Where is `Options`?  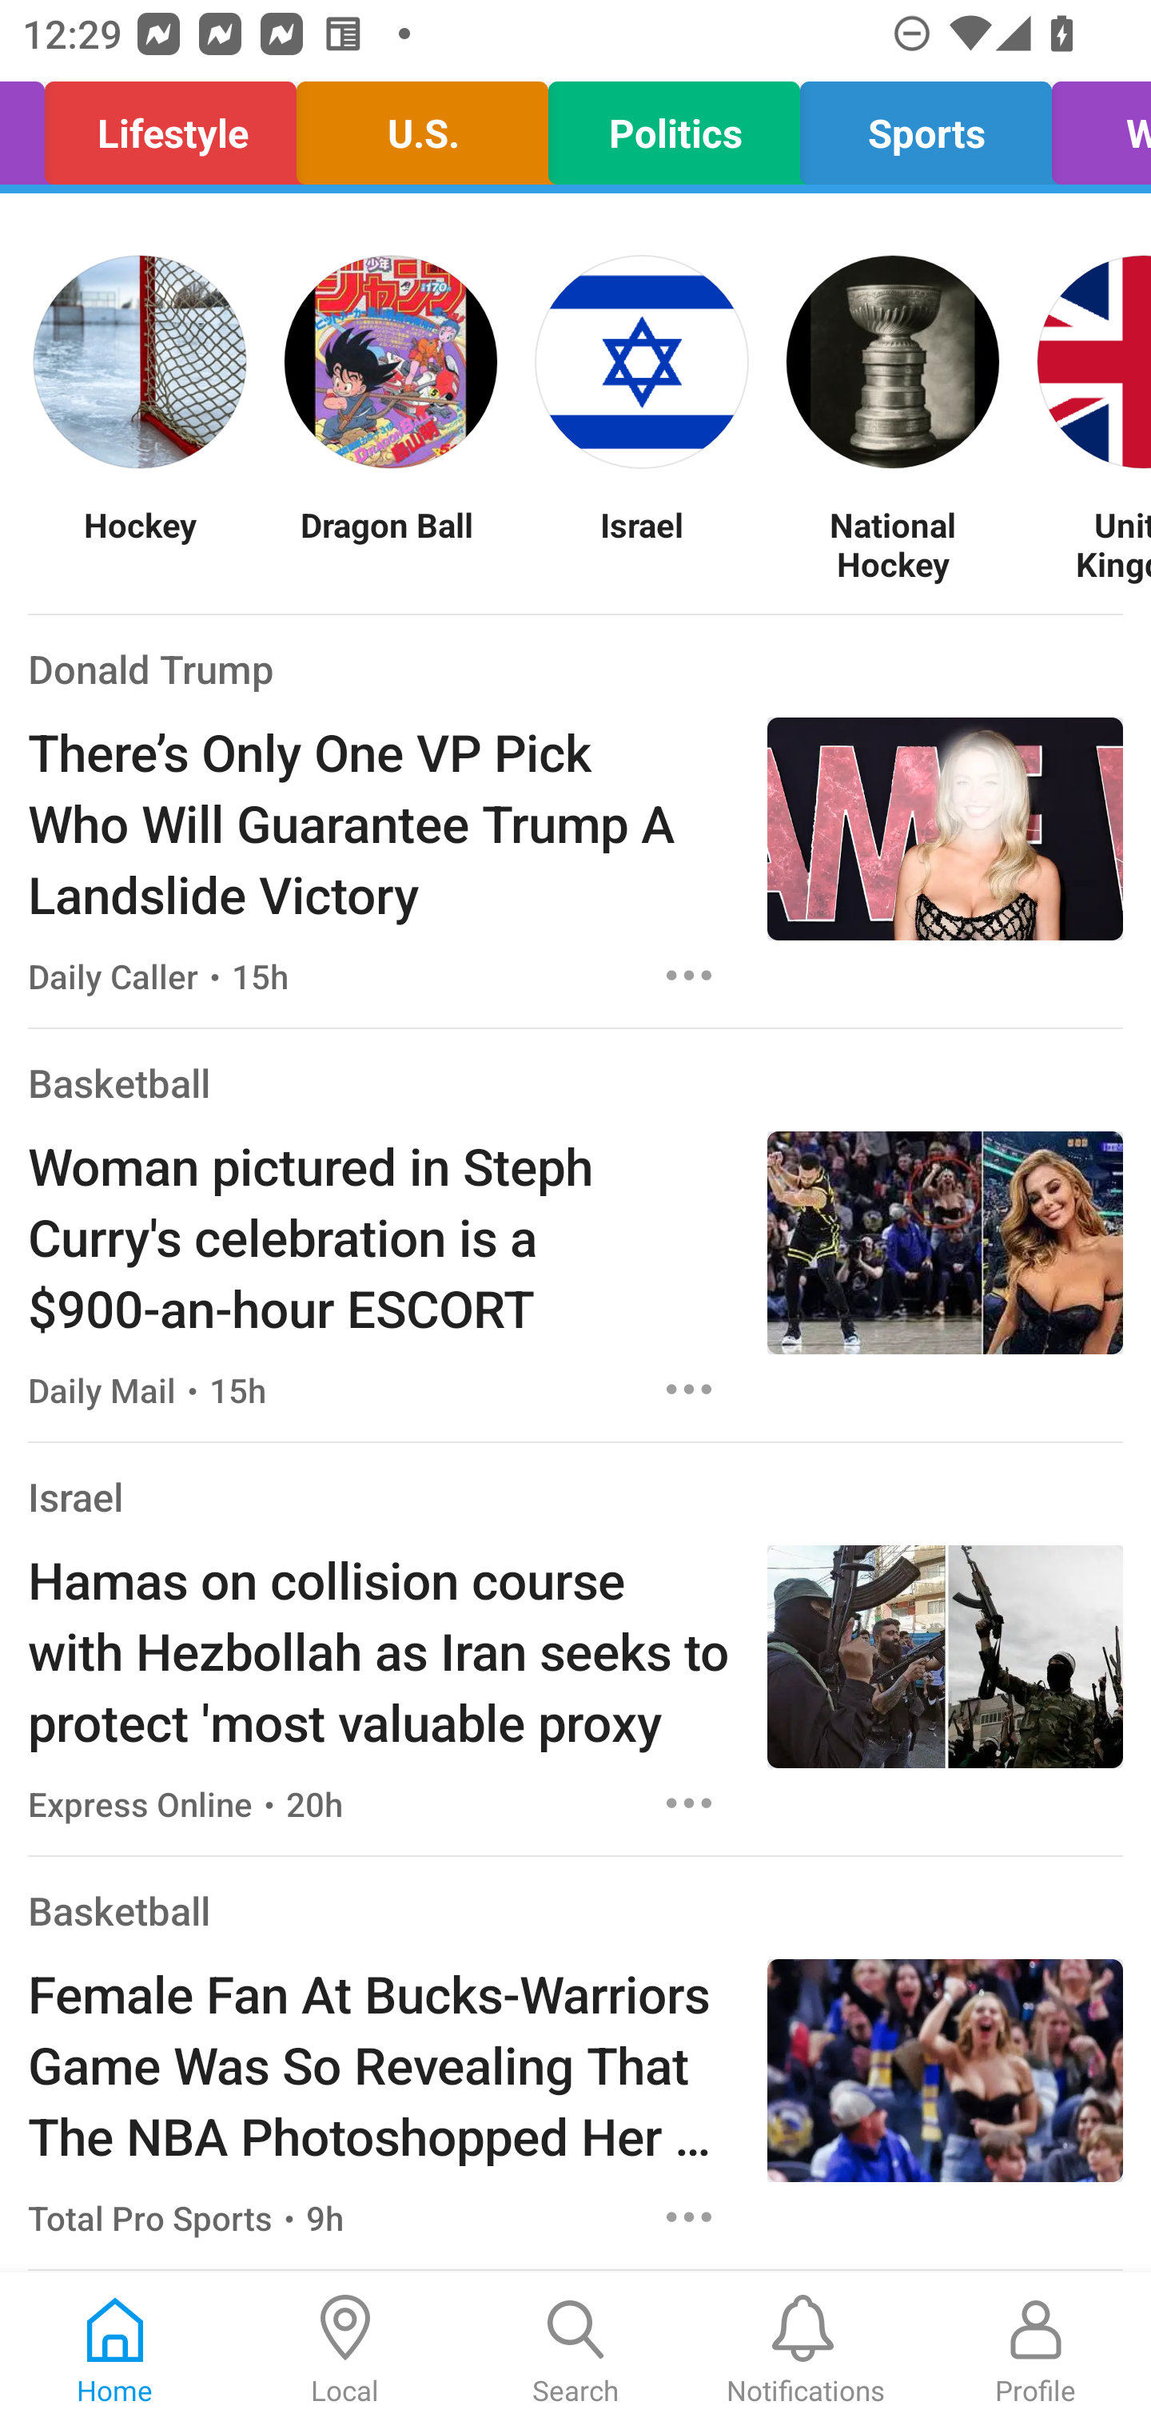 Options is located at coordinates (689, 1389).